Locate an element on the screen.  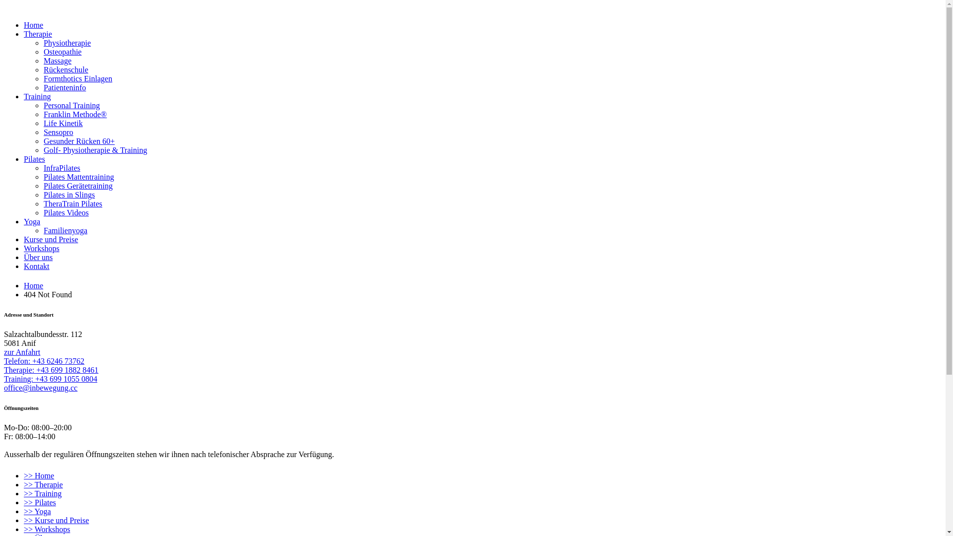
Therapie is located at coordinates (38, 34).